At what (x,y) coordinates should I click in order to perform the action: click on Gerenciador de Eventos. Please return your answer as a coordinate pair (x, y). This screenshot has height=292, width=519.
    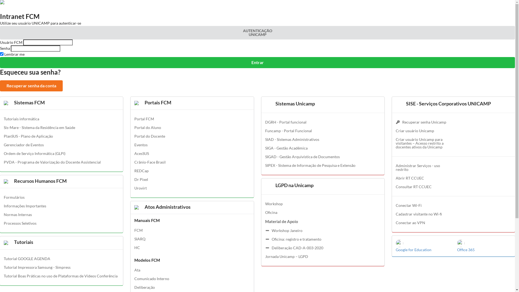
    Looking at the image, I should click on (62, 145).